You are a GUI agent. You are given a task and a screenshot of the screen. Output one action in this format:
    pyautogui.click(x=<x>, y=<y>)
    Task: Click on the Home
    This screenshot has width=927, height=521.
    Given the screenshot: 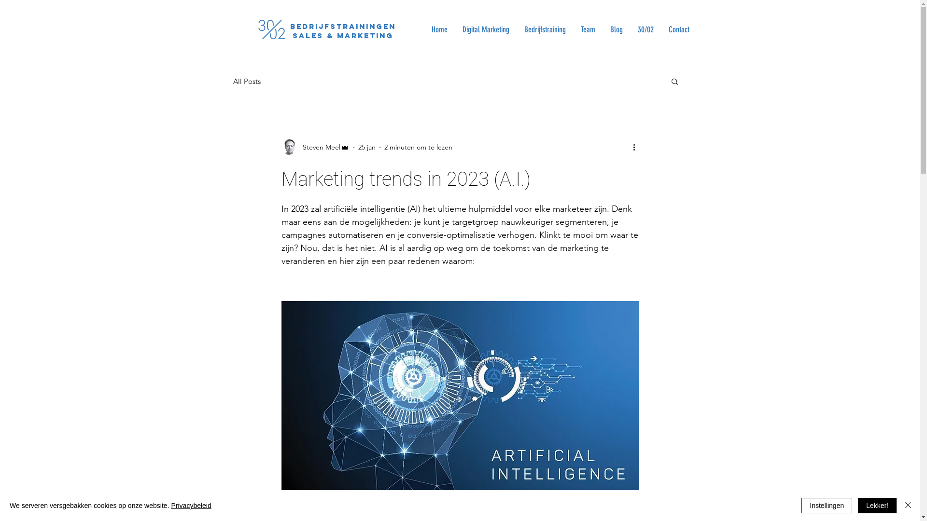 What is the action you would take?
    pyautogui.click(x=439, y=29)
    